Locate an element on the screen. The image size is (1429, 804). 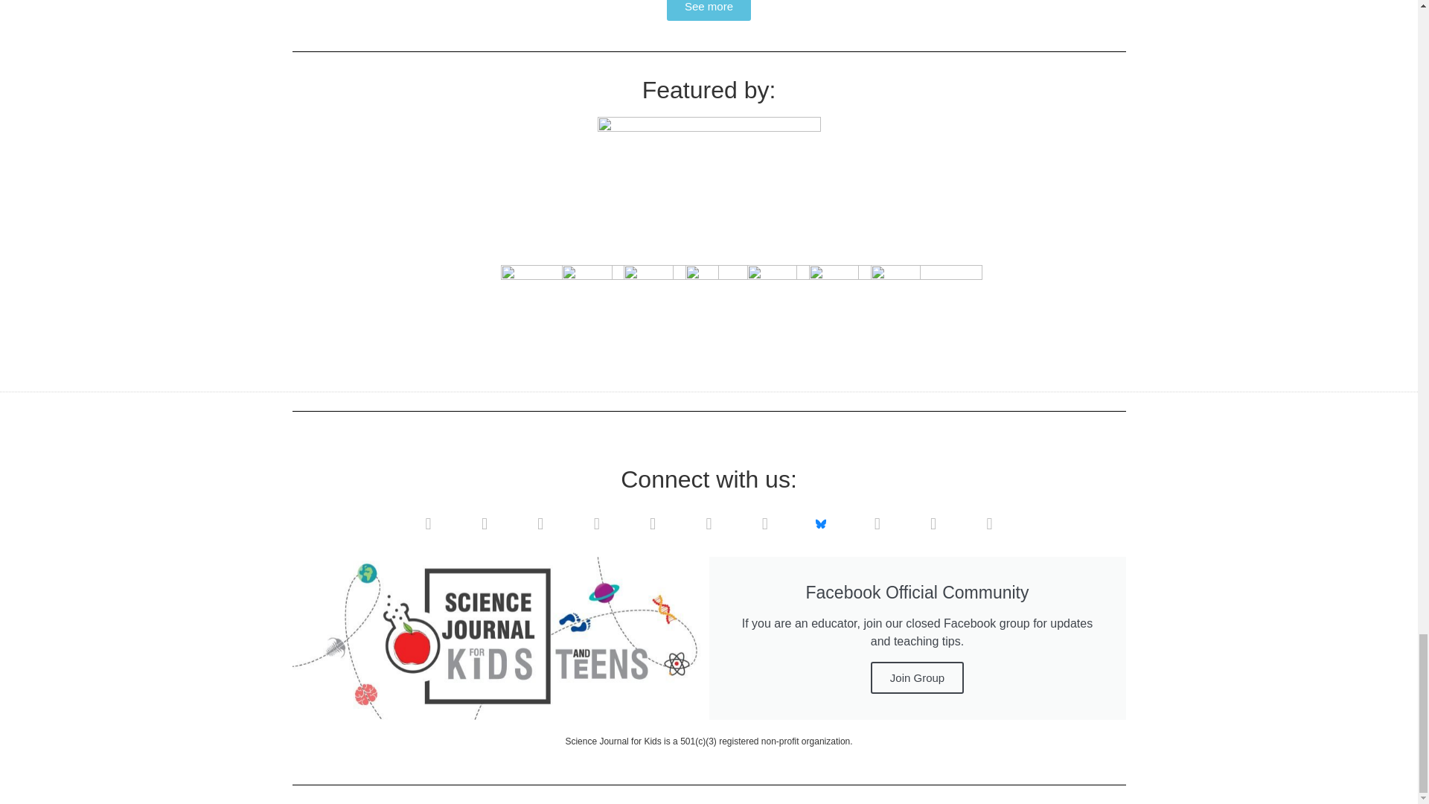
Podcast is located at coordinates (596, 524).